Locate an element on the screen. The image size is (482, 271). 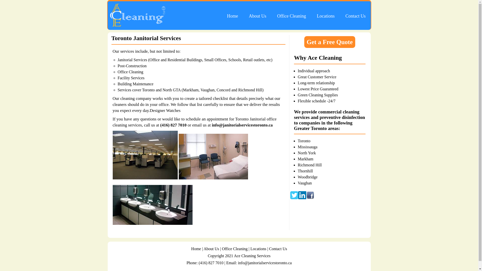
Vaughan is located at coordinates (305, 183).